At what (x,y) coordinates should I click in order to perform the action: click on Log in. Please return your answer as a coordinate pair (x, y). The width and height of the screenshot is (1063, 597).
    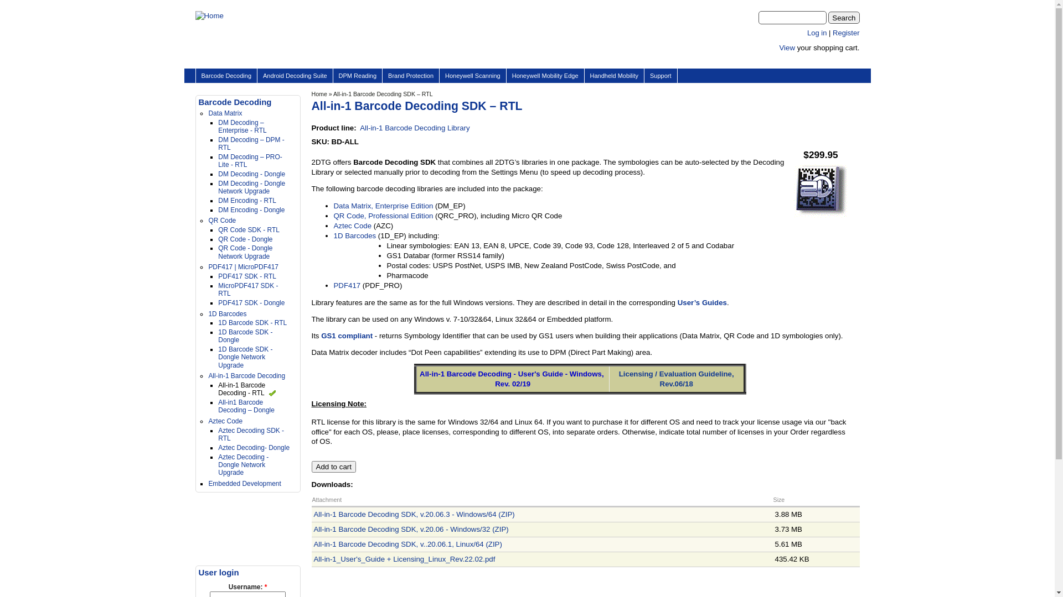
    Looking at the image, I should click on (817, 33).